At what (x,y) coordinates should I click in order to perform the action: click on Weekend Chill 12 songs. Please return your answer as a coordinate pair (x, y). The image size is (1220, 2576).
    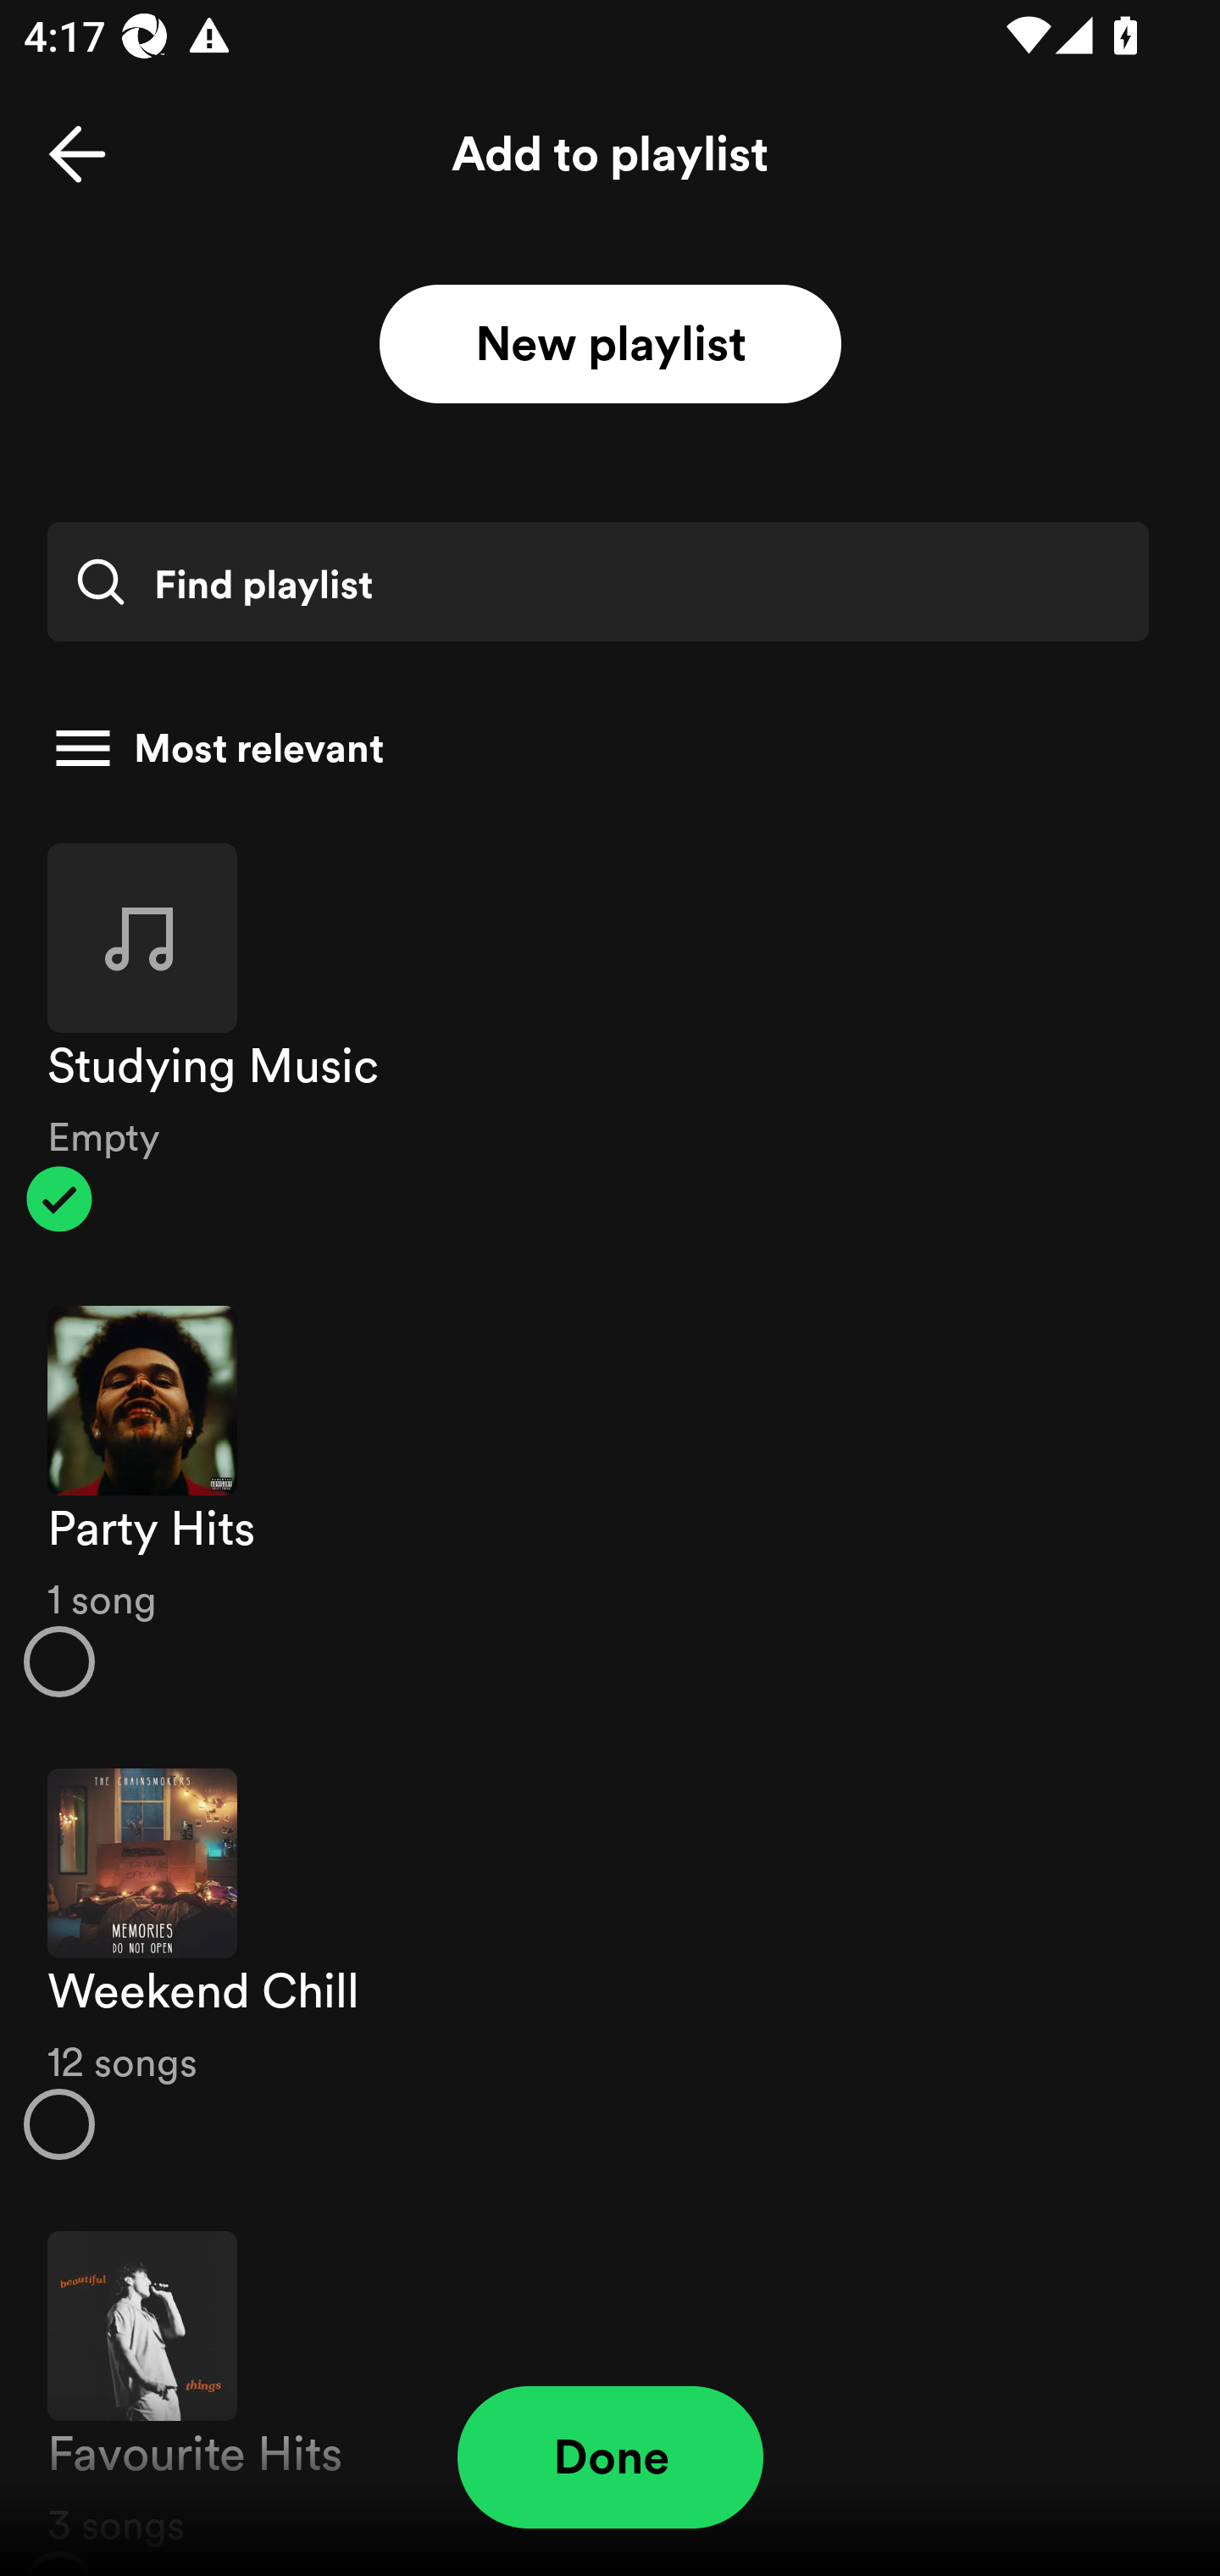
    Looking at the image, I should click on (610, 1964).